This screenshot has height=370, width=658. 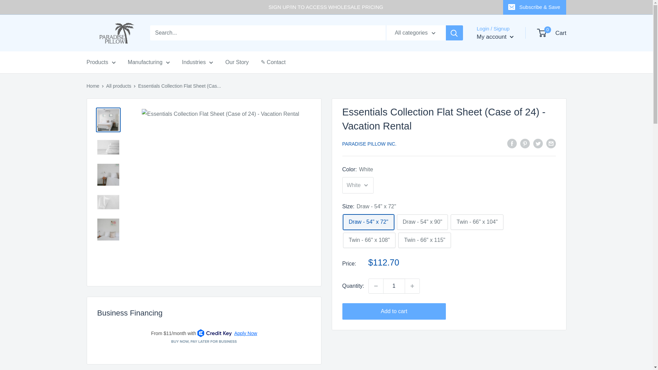 What do you see at coordinates (369, 240) in the screenshot?
I see `Twin - 66" x 108"` at bounding box center [369, 240].